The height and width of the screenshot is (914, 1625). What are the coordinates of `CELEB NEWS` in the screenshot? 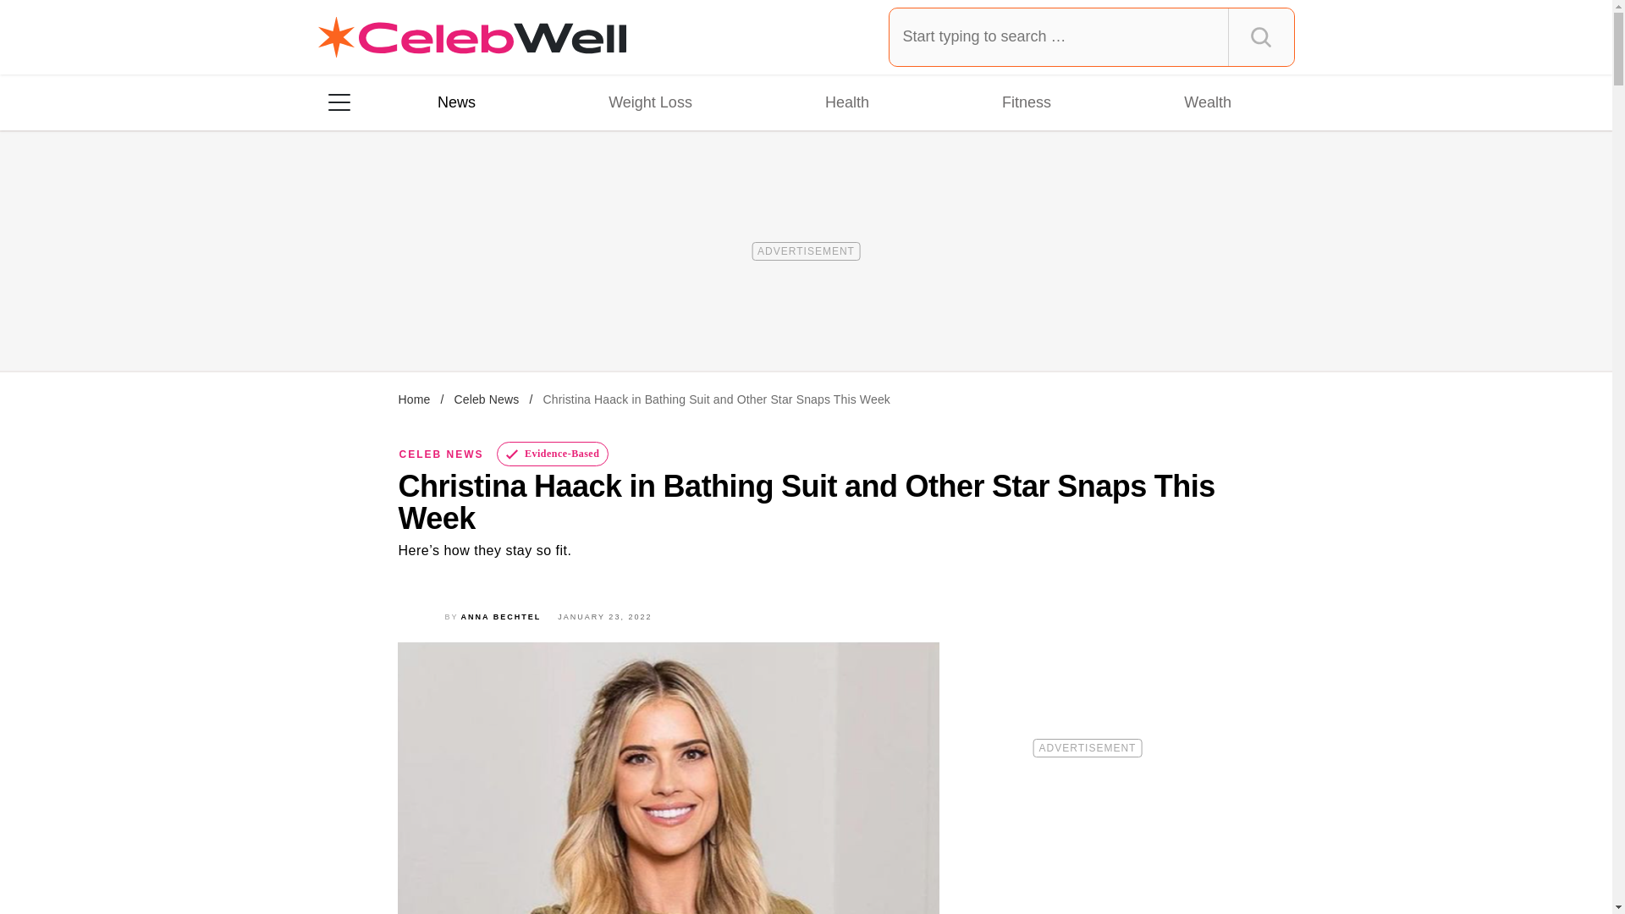 It's located at (442, 454).